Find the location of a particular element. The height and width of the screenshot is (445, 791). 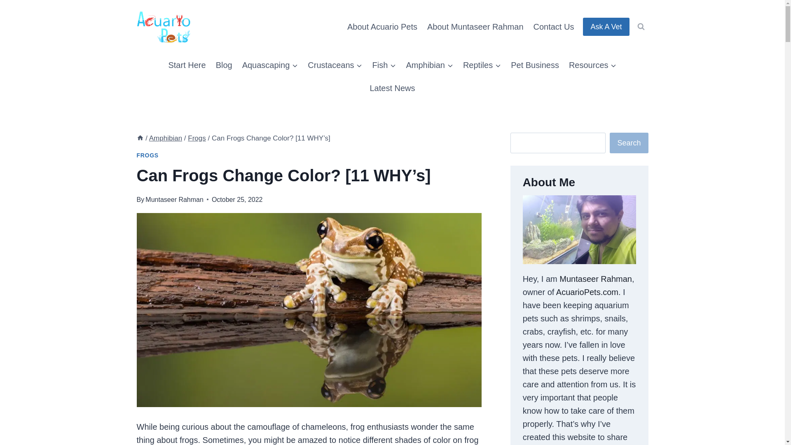

Crustaceans is located at coordinates (335, 65).